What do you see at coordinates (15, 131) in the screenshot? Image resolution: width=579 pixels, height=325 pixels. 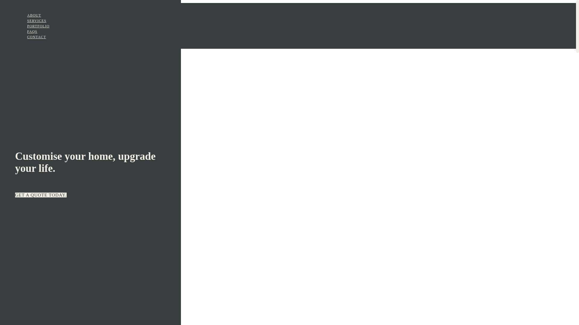 I see `MSInteriors_mainlogo_CoconutMilk` at bounding box center [15, 131].